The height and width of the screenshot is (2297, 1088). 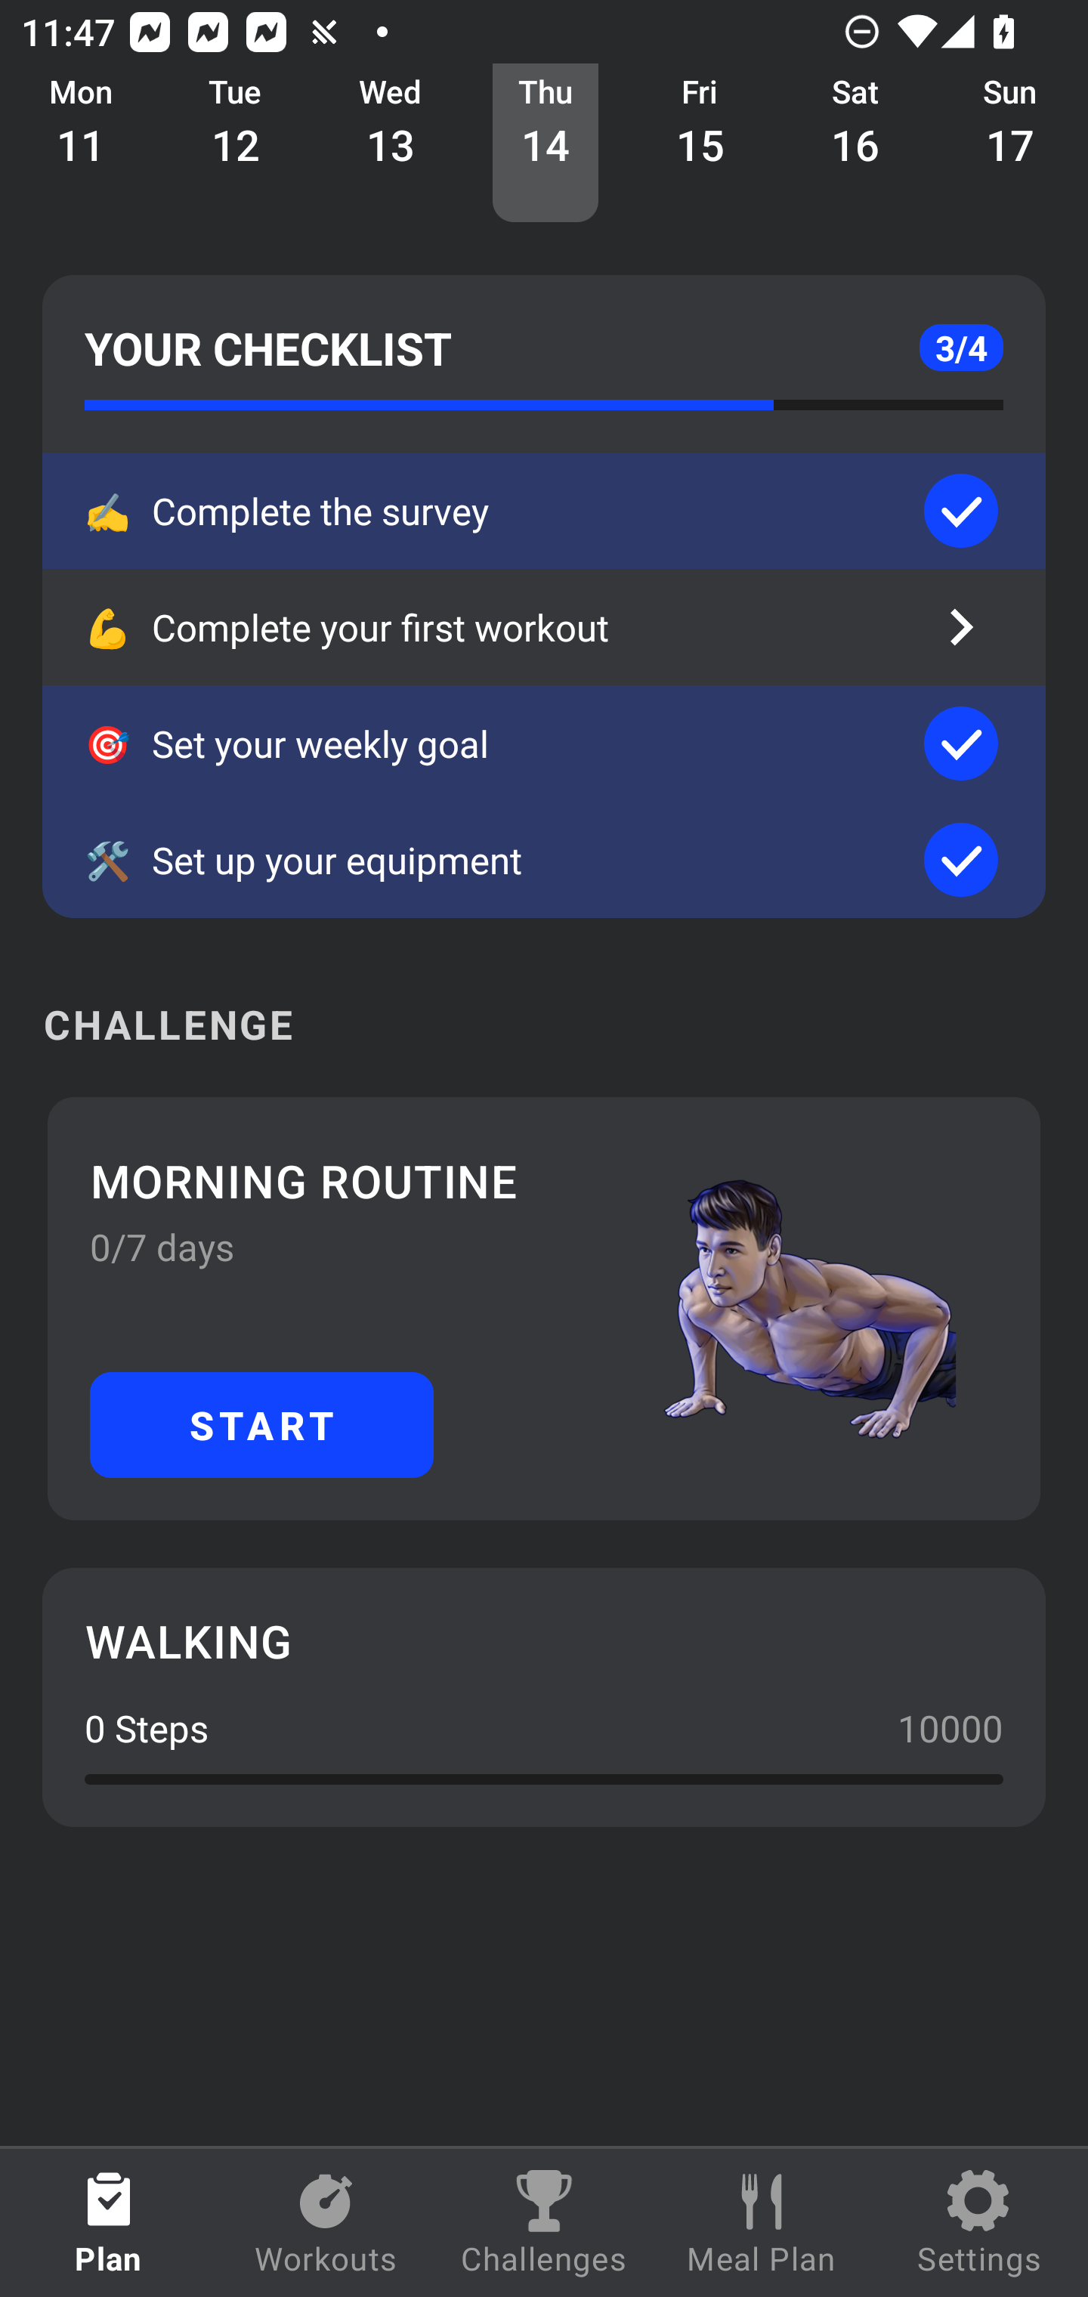 I want to click on Sat 16, so click(x=855, y=144).